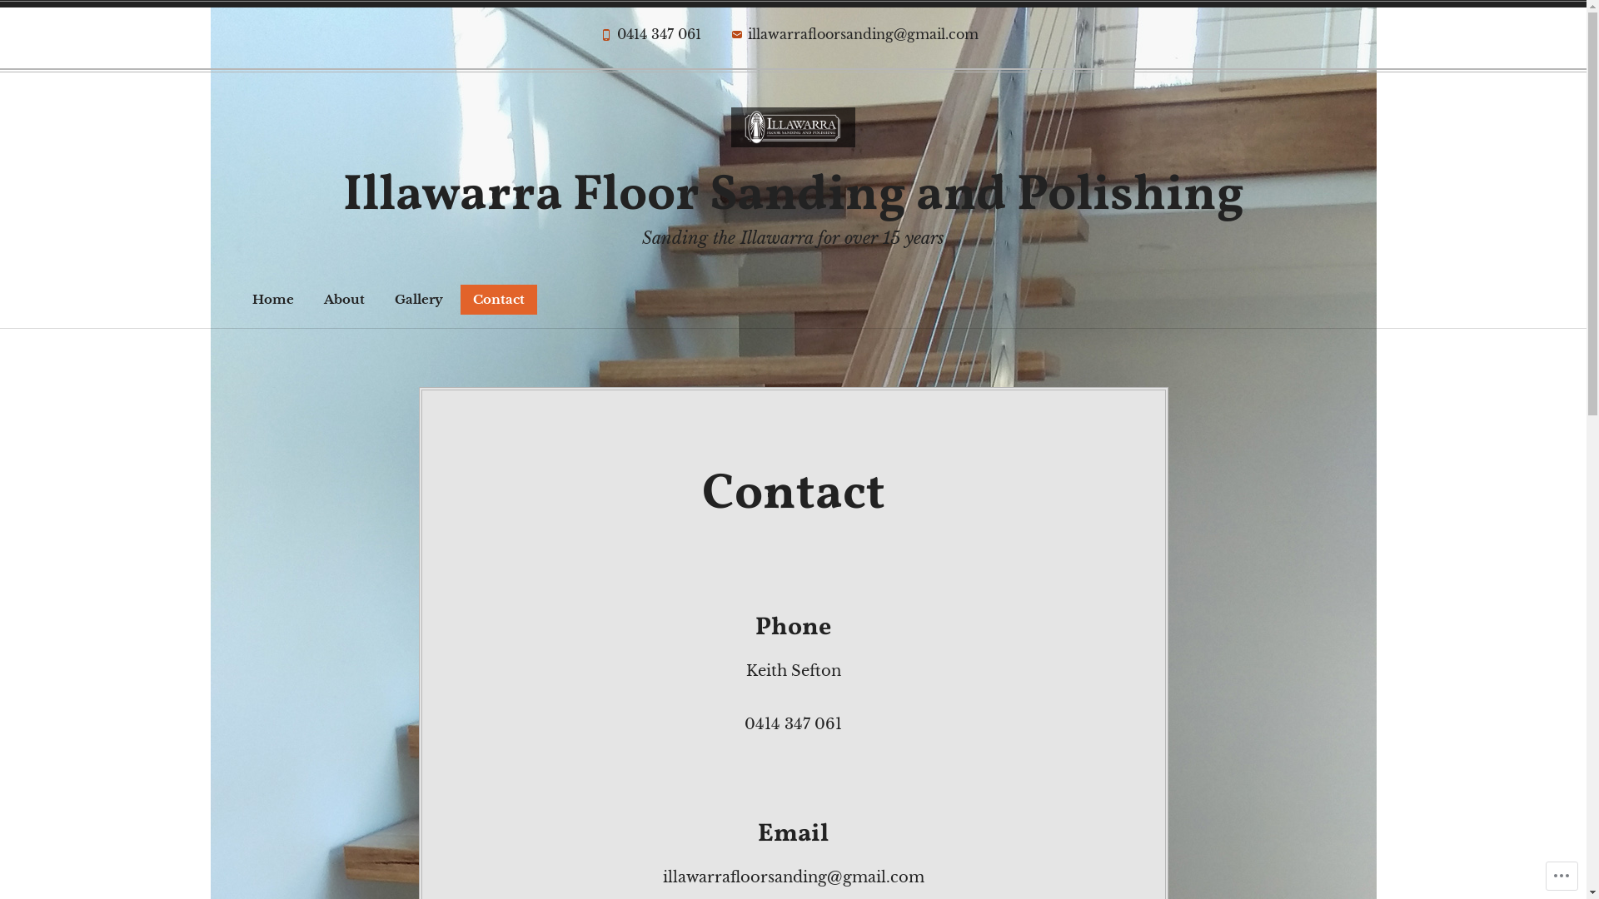 This screenshot has width=1599, height=899. What do you see at coordinates (498, 300) in the screenshot?
I see `Contact` at bounding box center [498, 300].